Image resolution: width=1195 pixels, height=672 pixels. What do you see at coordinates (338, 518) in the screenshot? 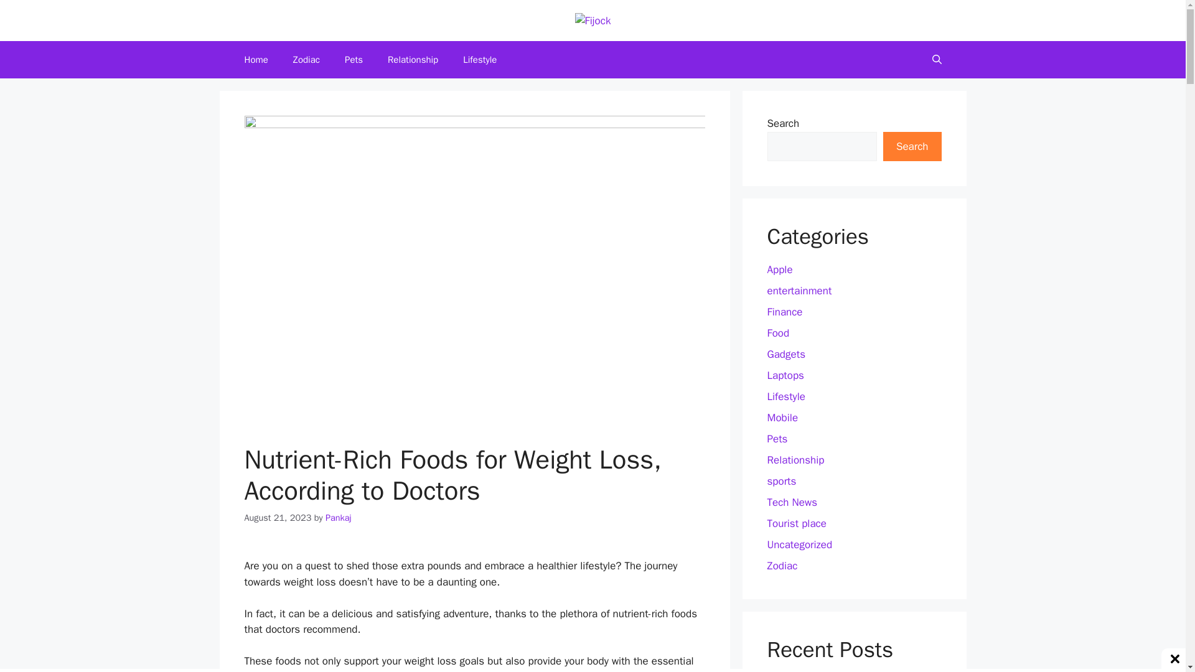
I see `Pankaj` at bounding box center [338, 518].